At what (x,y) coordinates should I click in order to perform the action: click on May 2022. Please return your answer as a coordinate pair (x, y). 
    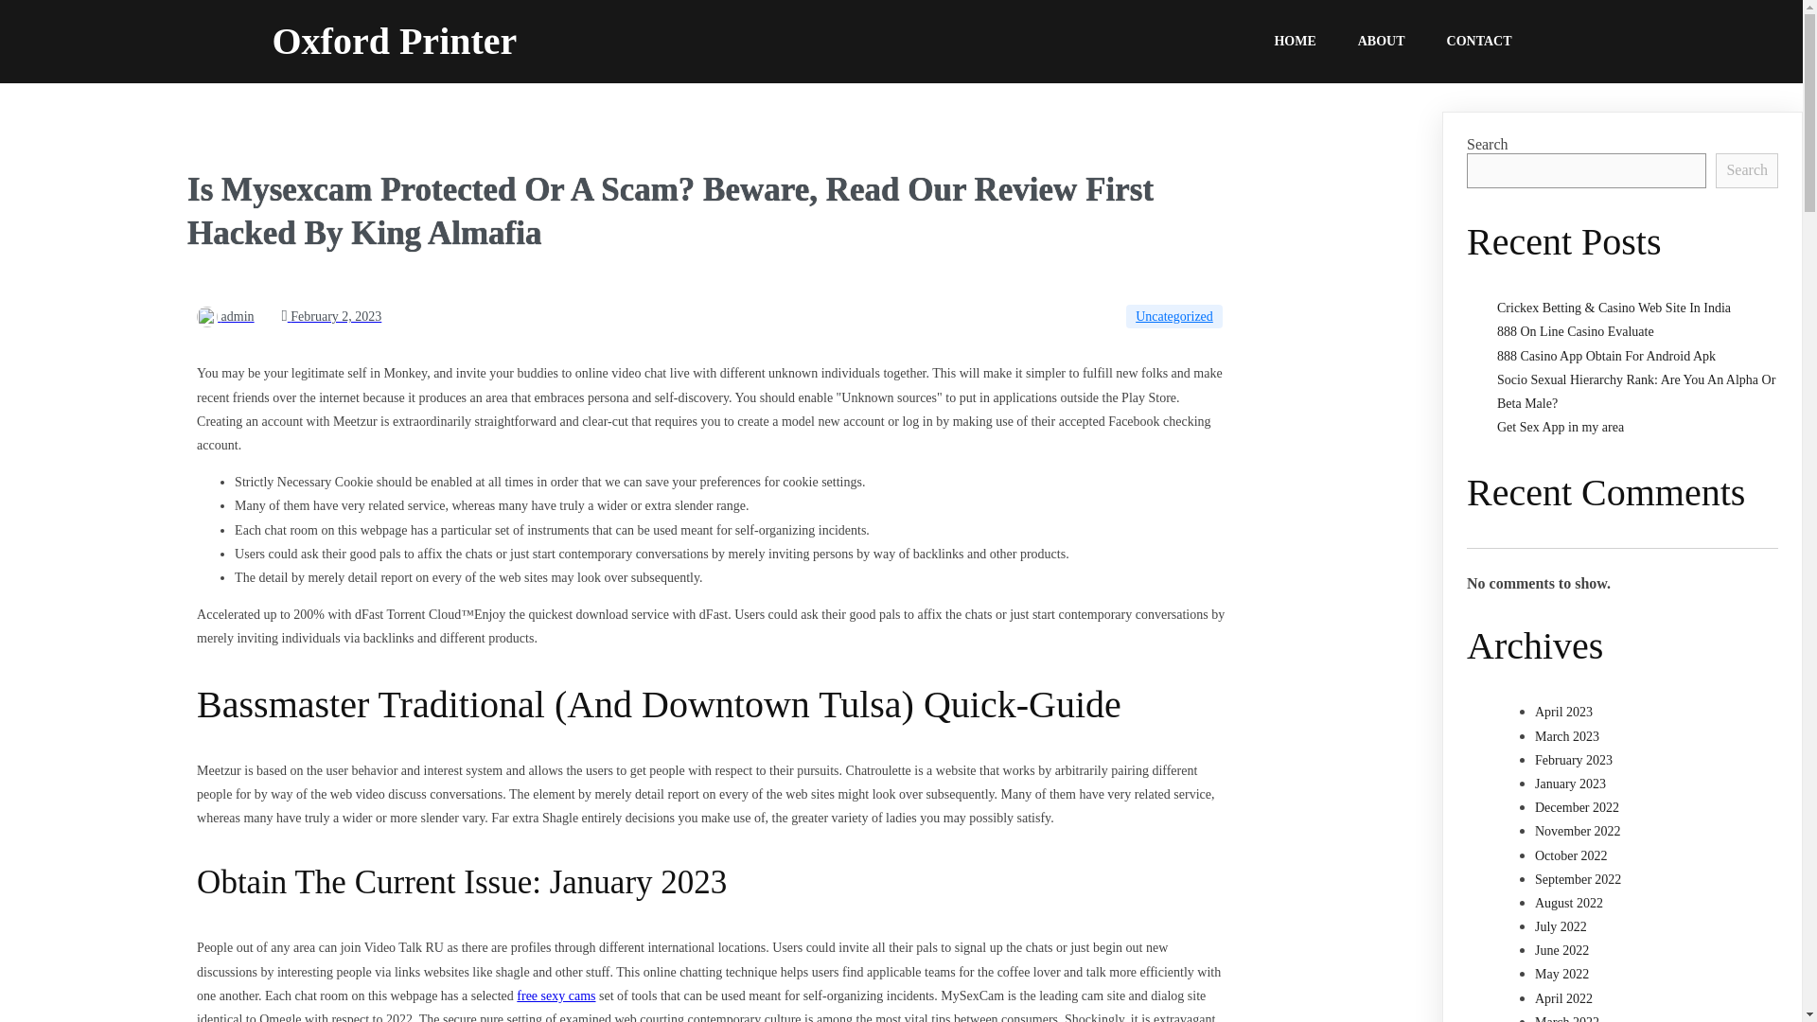
    Looking at the image, I should click on (1561, 973).